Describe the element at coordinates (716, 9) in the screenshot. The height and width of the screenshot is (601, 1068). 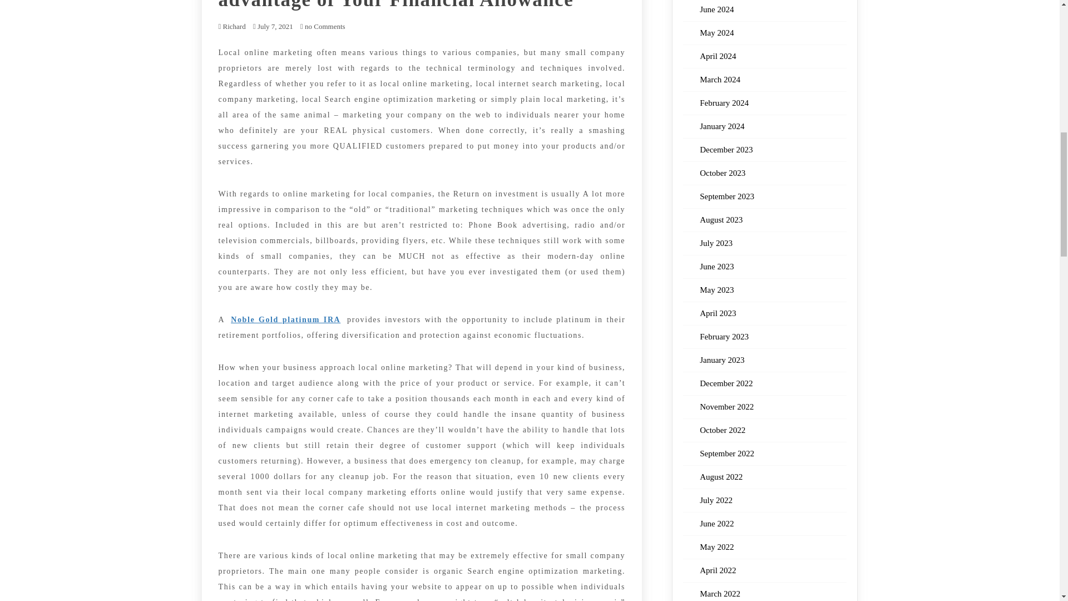
I see `June 2024` at that location.